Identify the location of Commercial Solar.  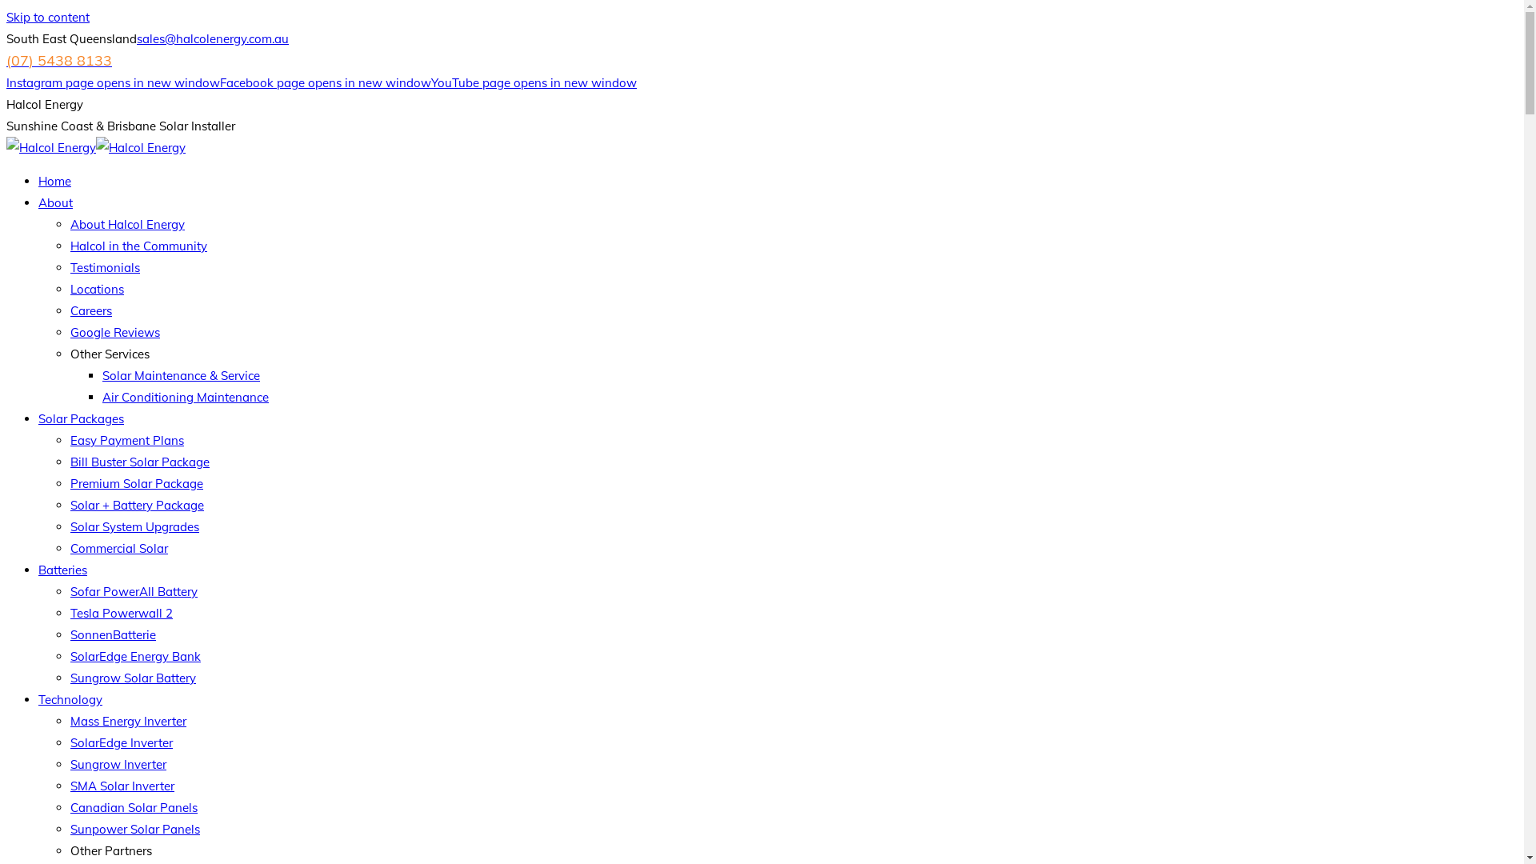
(119, 549).